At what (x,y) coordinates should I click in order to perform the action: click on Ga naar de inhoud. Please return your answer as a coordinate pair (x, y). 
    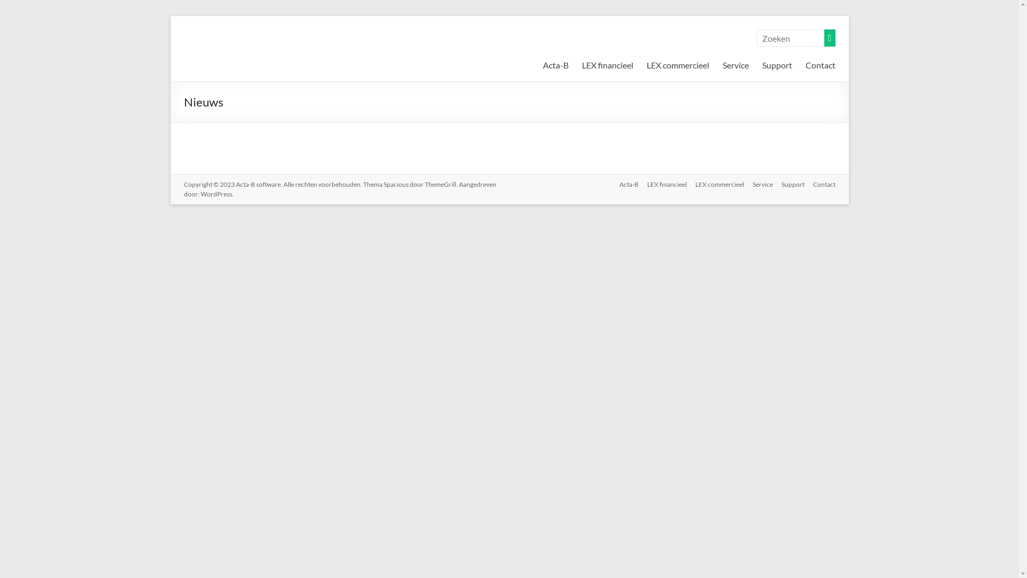
    Looking at the image, I should click on (170, 16).